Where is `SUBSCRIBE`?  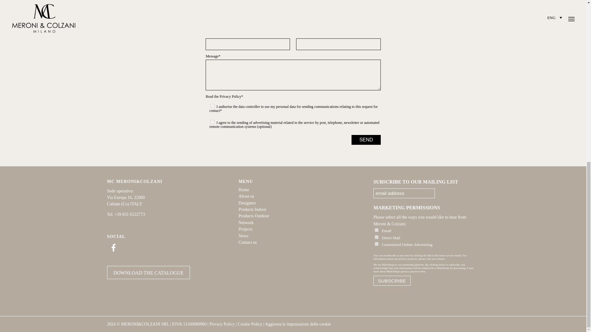
SUBSCRIBE is located at coordinates (392, 280).